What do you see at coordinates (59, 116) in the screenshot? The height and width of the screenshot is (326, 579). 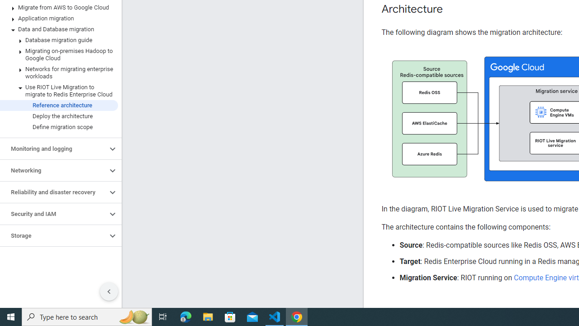 I see `Deploy the architecture` at bounding box center [59, 116].